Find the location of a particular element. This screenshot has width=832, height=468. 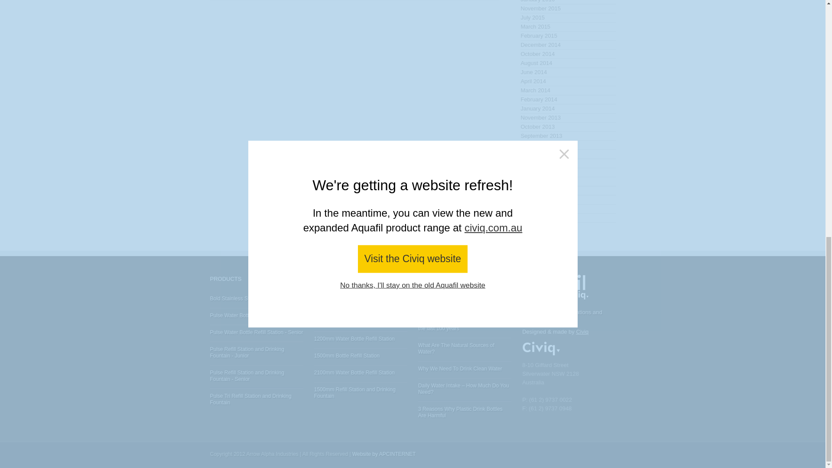

Look Pulse Refill Station and Drinking Fountain - Junior is located at coordinates (246, 353).